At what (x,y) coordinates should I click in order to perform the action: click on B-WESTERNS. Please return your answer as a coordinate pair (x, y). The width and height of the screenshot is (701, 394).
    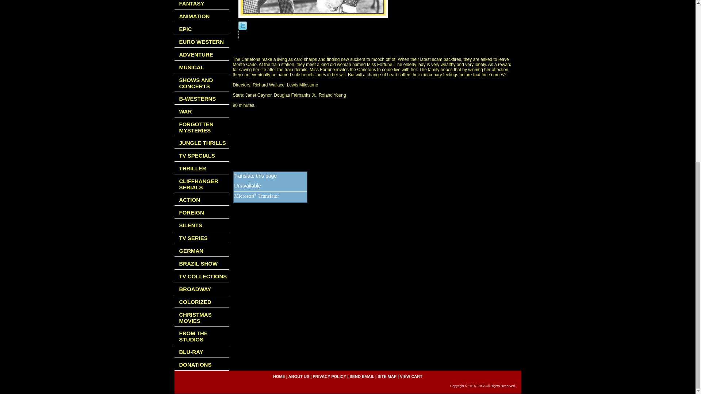
    Looking at the image, I should click on (202, 98).